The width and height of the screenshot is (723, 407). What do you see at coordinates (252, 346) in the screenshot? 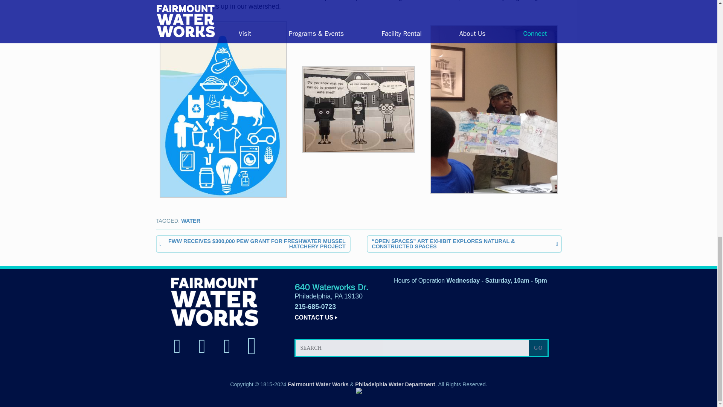
I see `Fairmount Water Works on Flickr` at bounding box center [252, 346].